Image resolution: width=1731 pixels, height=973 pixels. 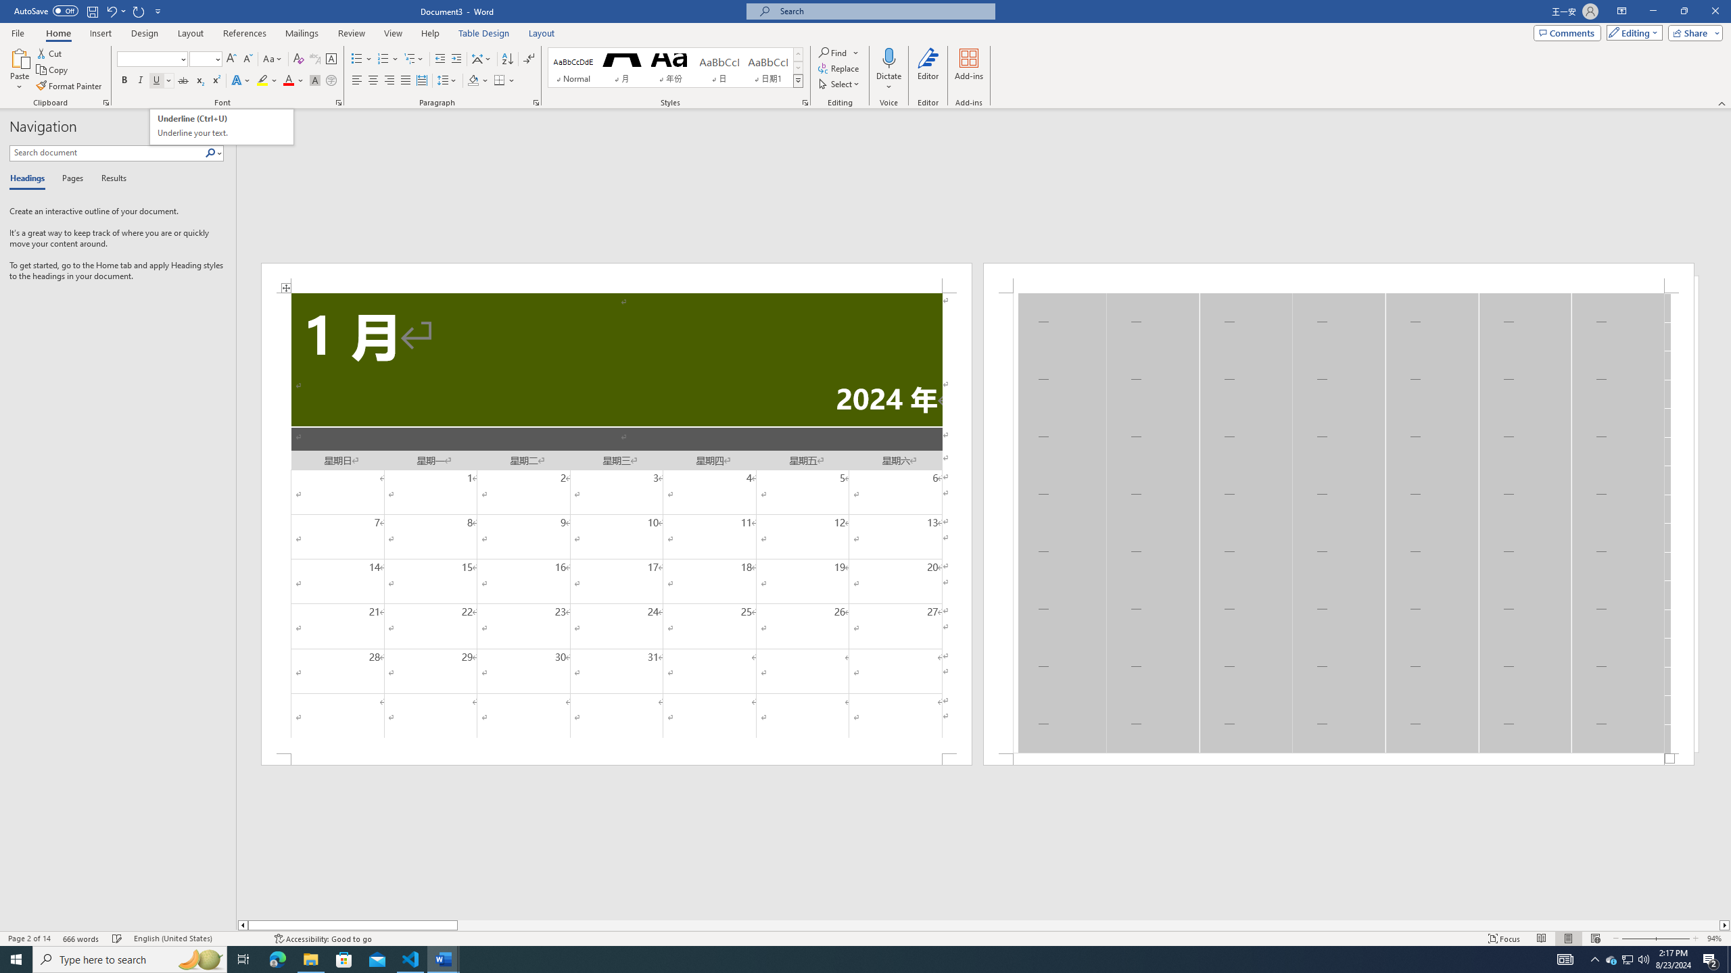 I want to click on Copy, so click(x=53, y=70).